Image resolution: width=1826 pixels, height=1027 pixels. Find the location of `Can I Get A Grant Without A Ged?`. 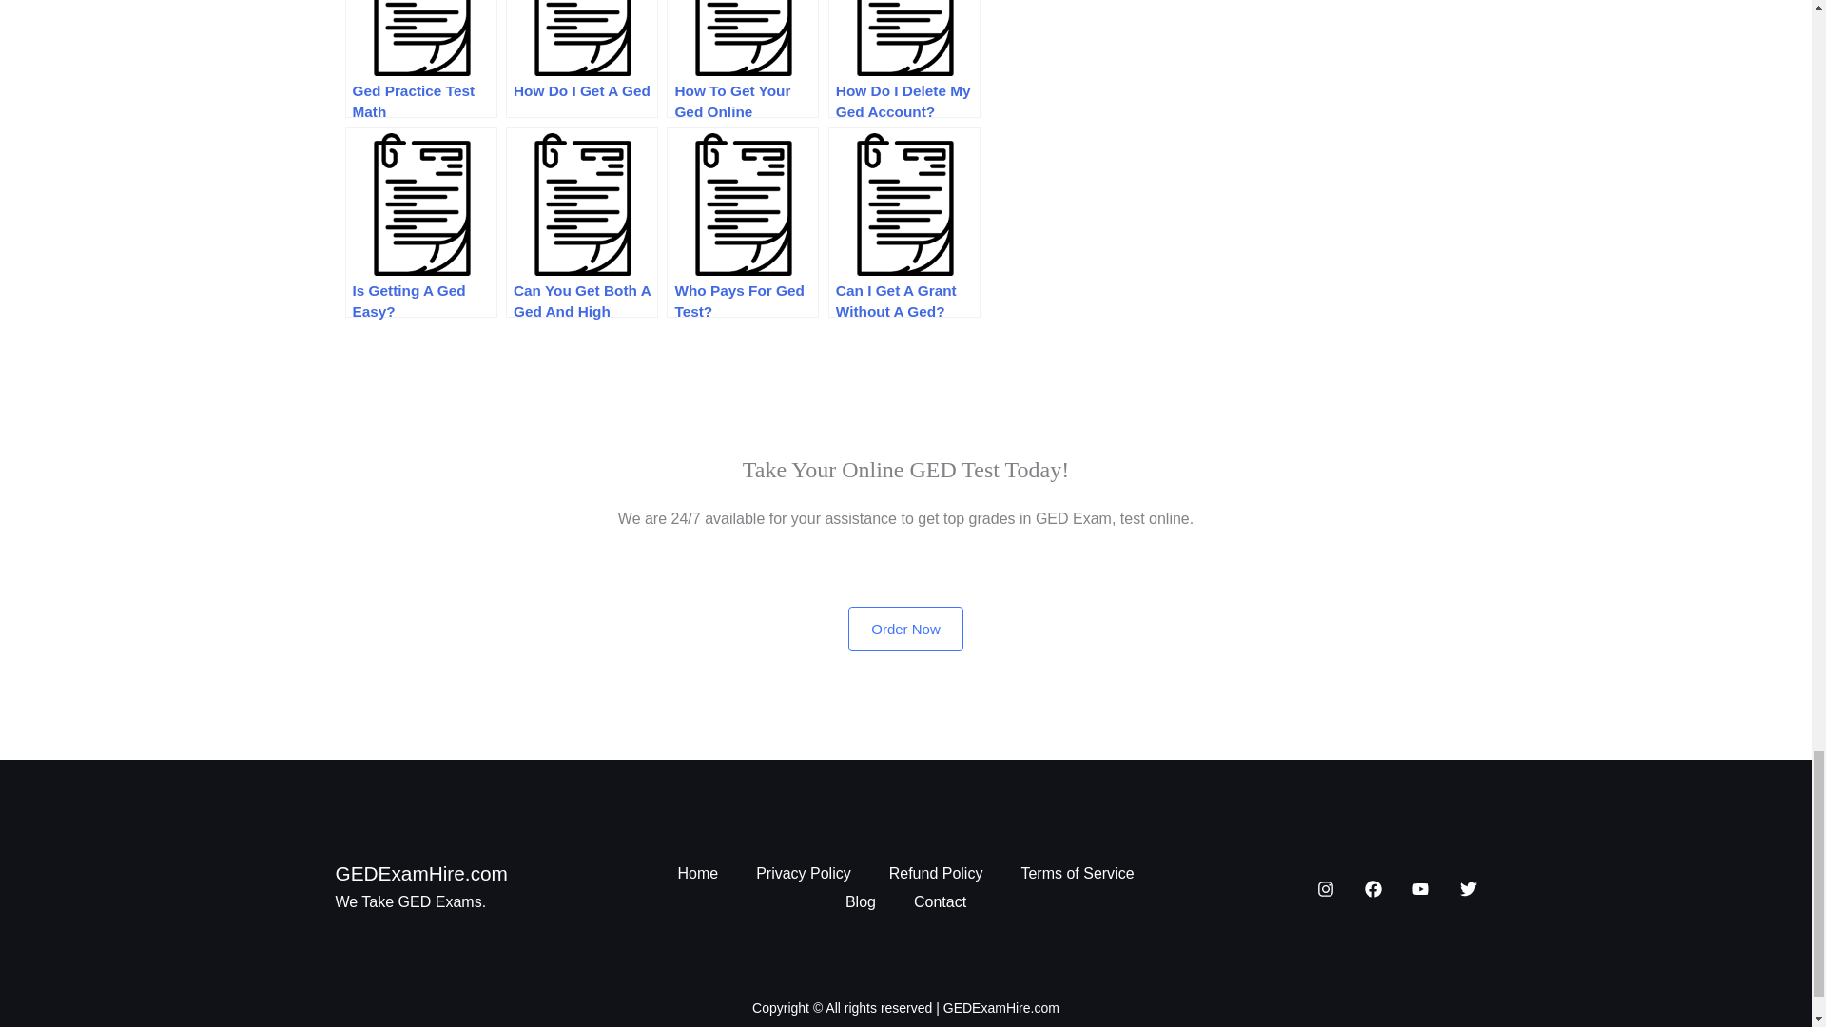

Can I Get A Grant Without A Ged? is located at coordinates (904, 222).